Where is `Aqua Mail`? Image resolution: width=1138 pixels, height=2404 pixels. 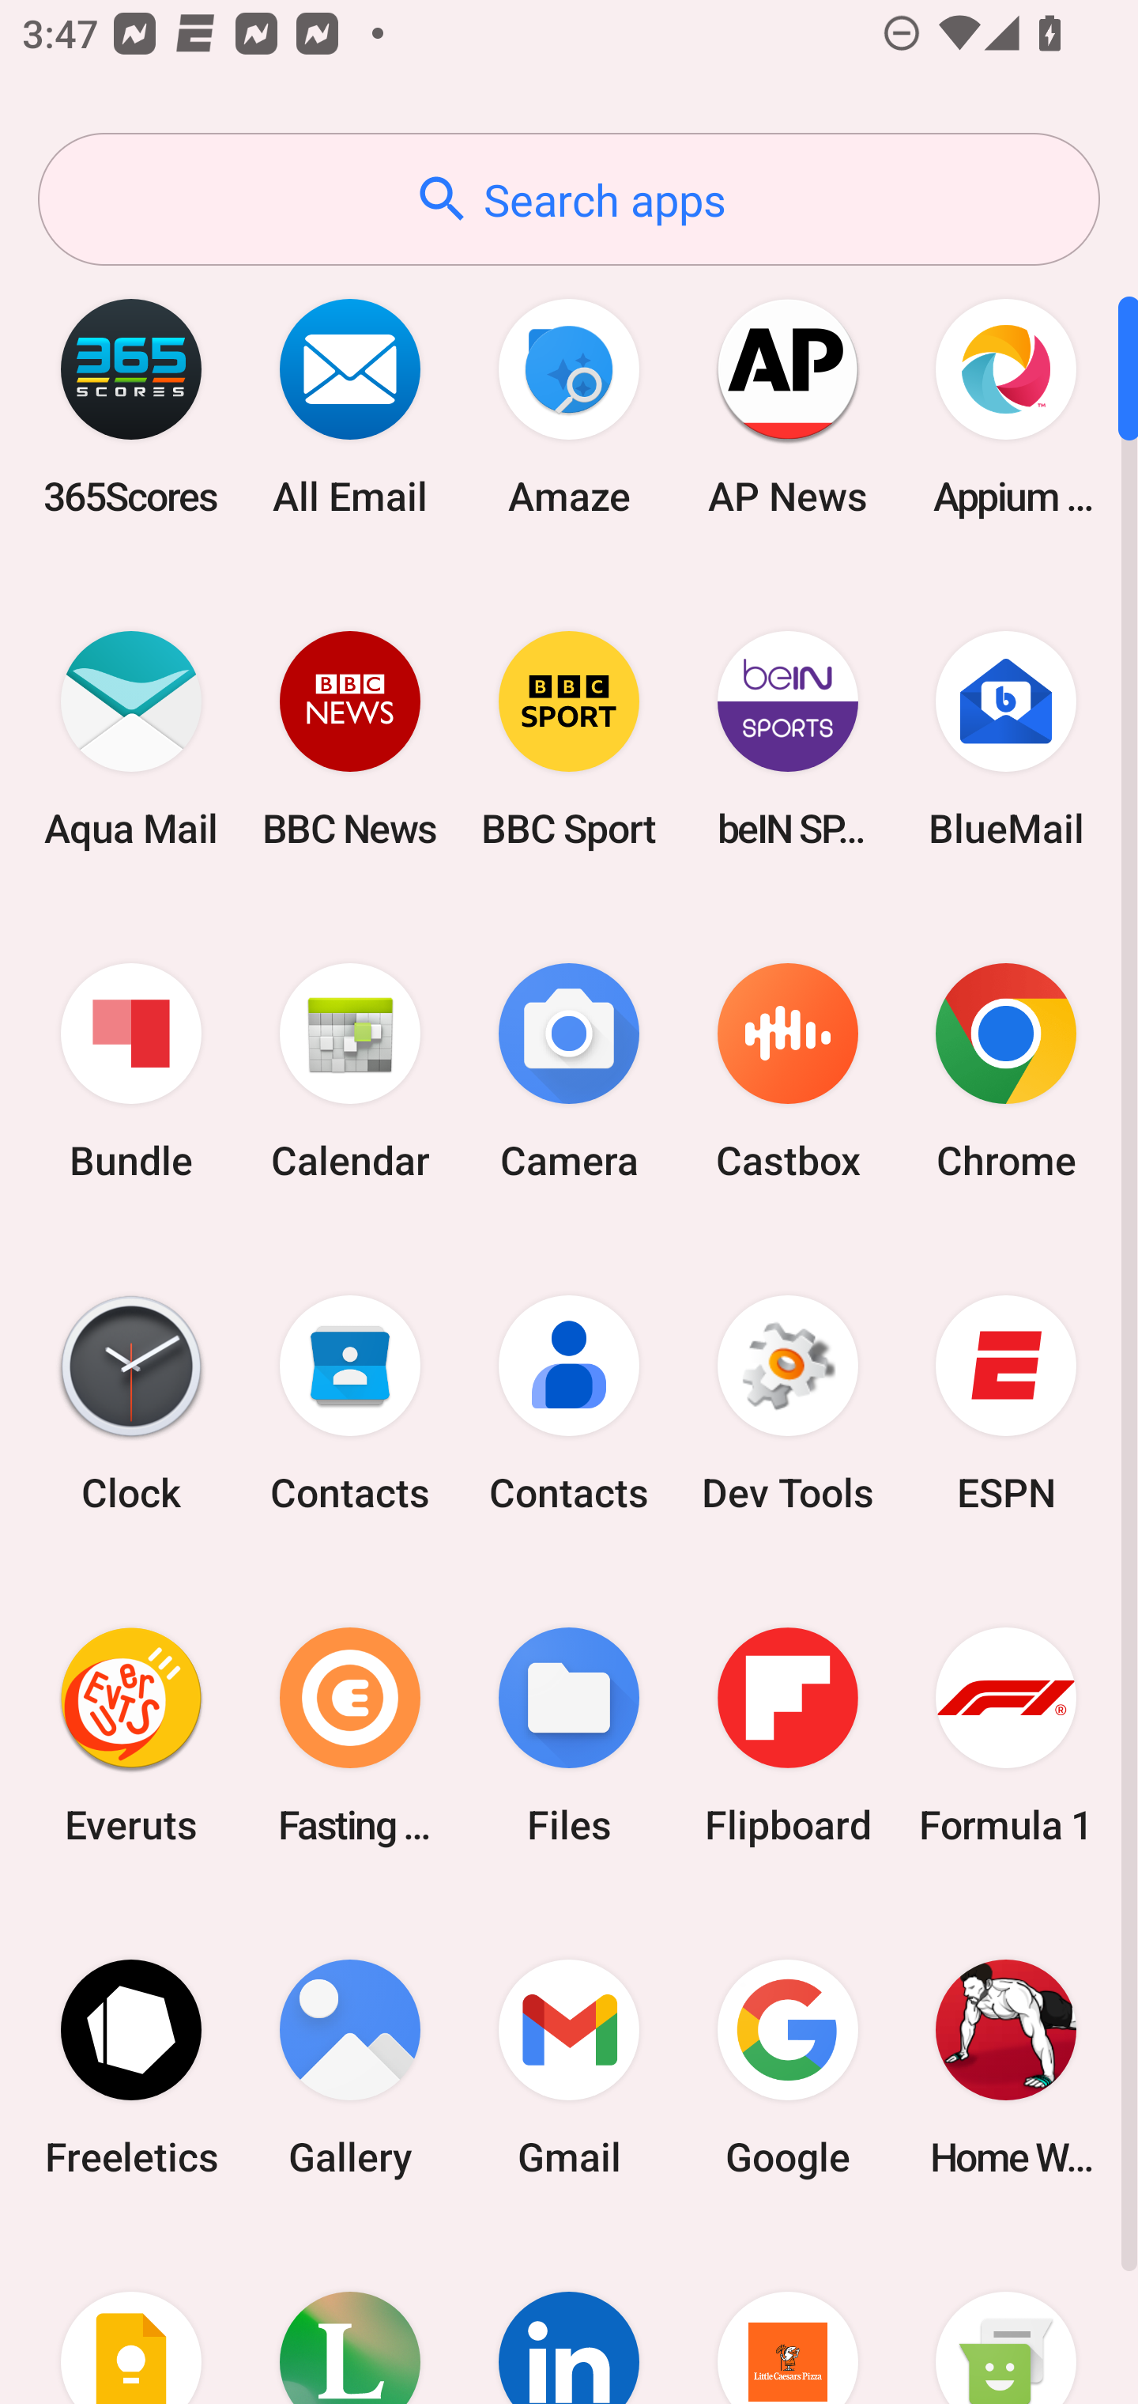 Aqua Mail is located at coordinates (131, 739).